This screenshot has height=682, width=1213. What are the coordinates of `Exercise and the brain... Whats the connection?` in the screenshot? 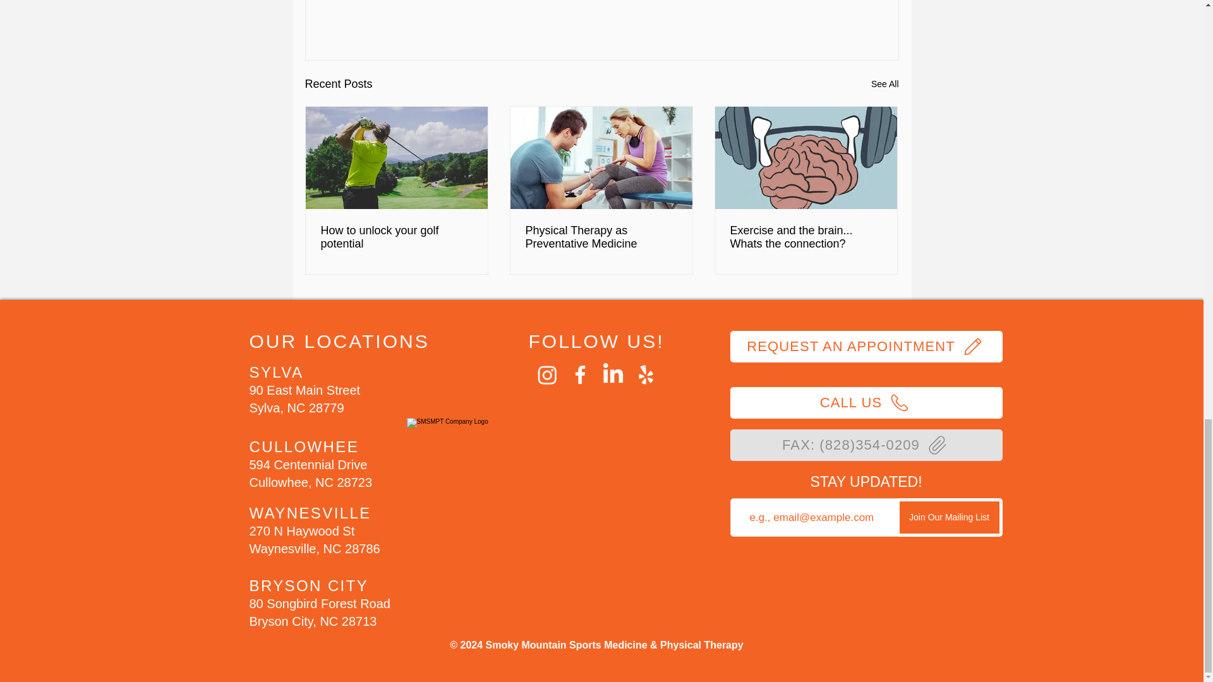 It's located at (806, 237).